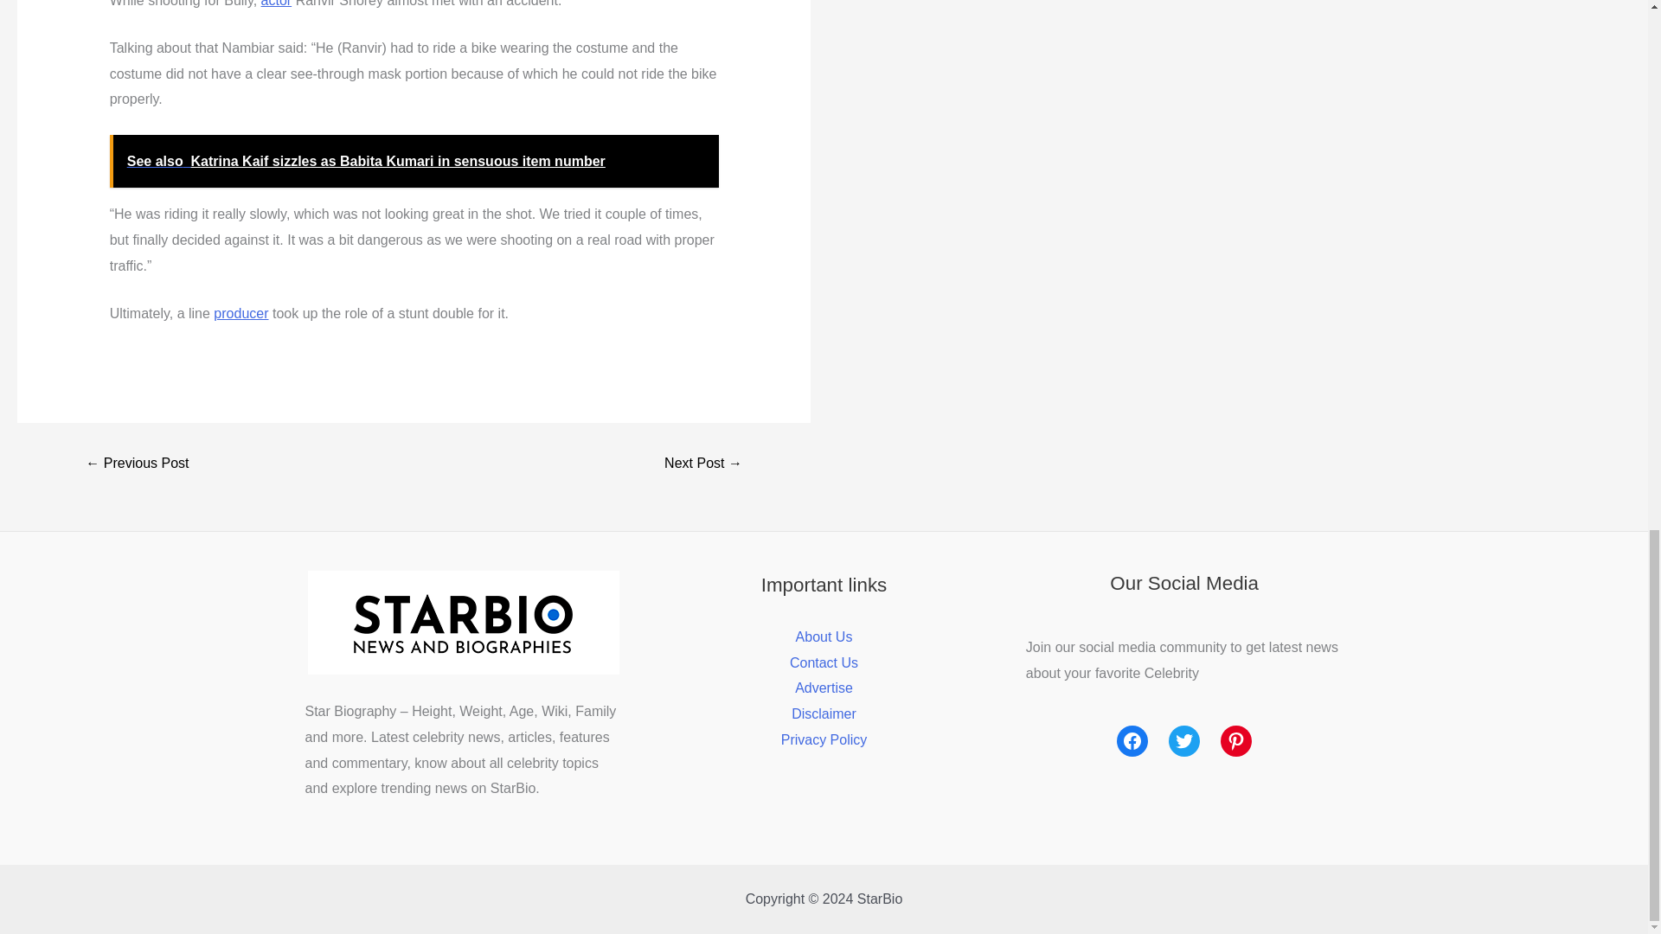  What do you see at coordinates (240, 313) in the screenshot?
I see `producer` at bounding box center [240, 313].